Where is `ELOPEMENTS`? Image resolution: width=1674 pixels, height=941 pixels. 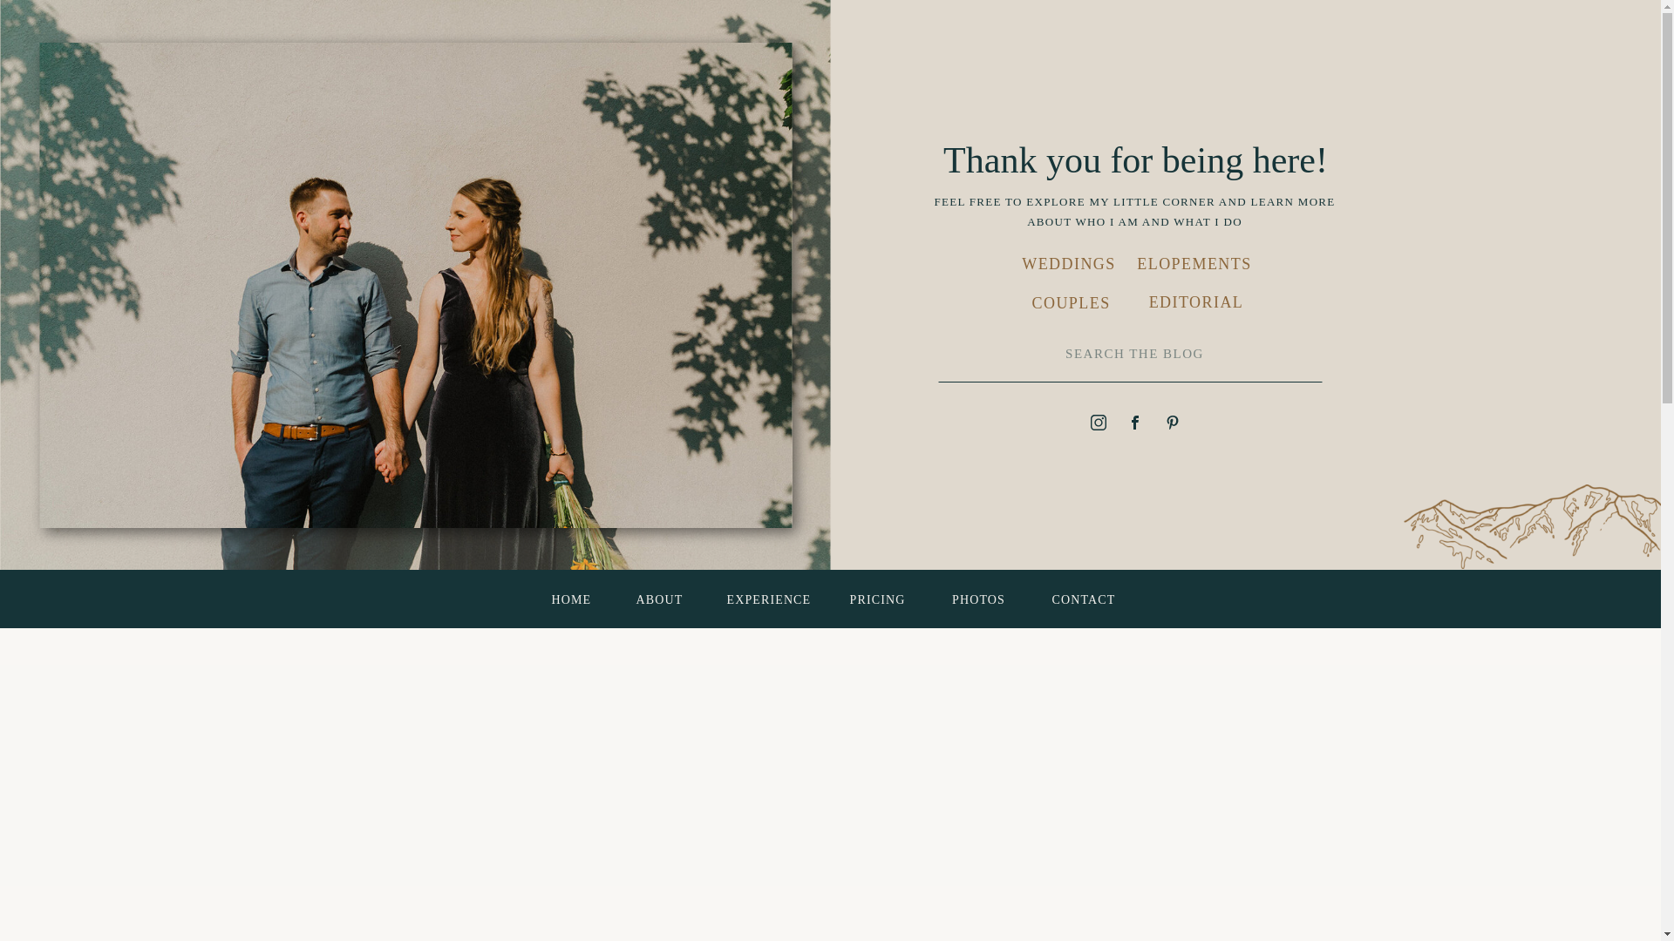
ELOPEMENTS is located at coordinates (1194, 265).